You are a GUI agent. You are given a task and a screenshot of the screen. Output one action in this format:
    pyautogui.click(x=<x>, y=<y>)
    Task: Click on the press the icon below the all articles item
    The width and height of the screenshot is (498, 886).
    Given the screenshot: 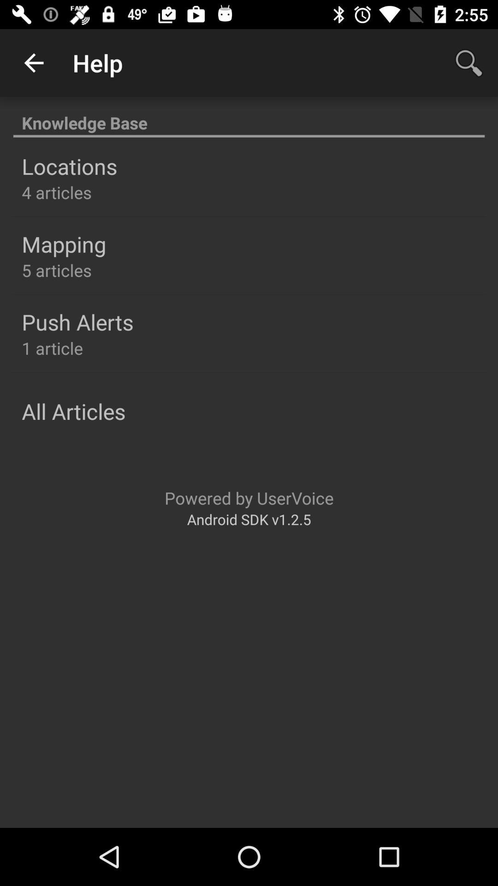 What is the action you would take?
    pyautogui.click(x=249, y=497)
    